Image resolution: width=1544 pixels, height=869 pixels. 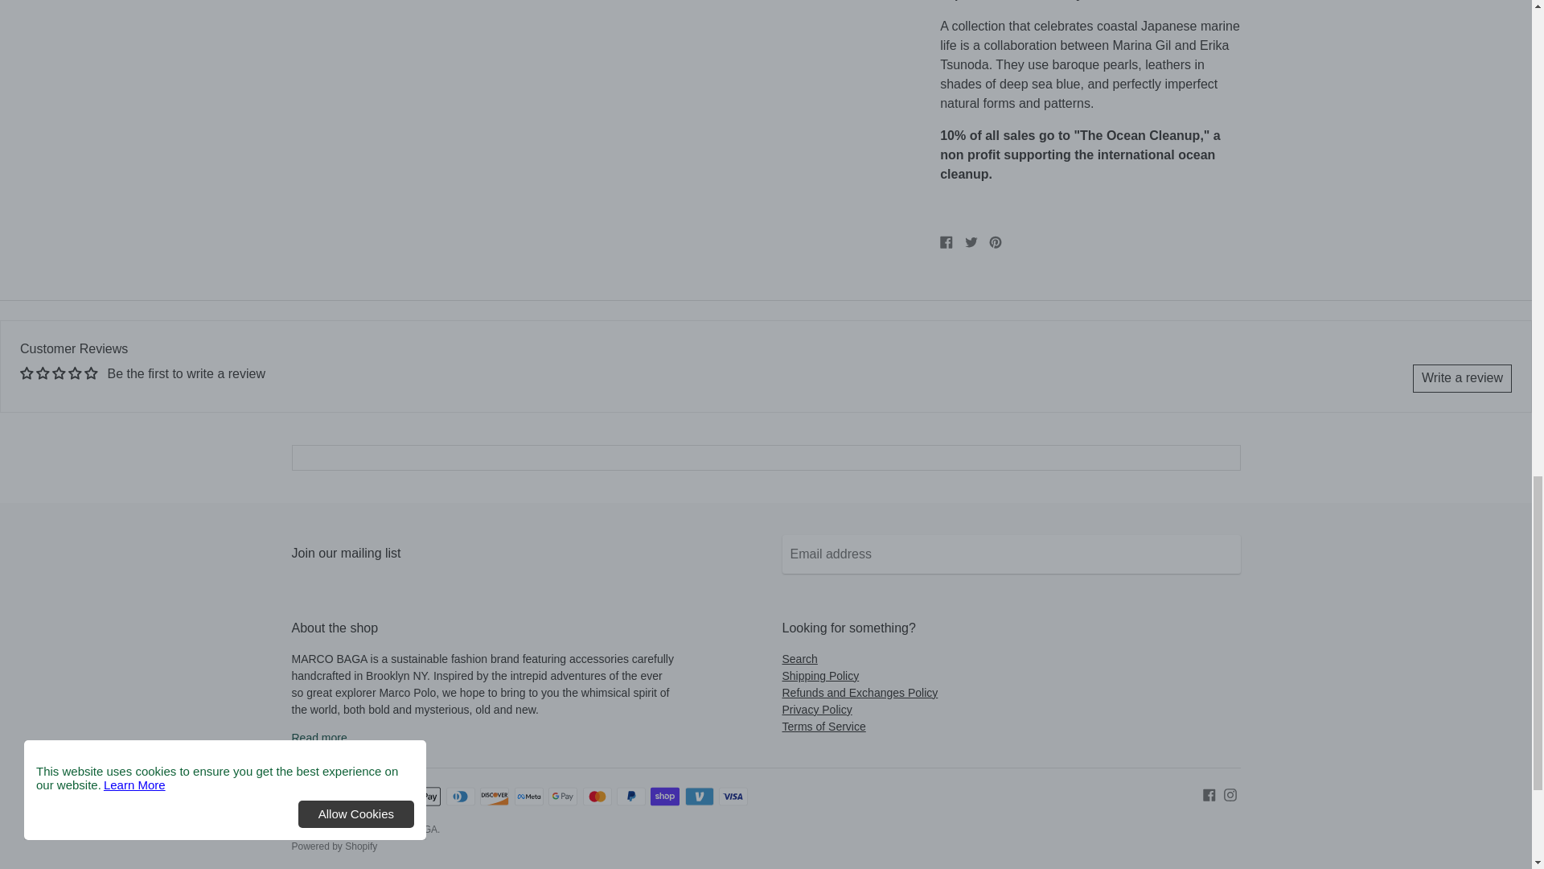 I want to click on Mastercard, so click(x=597, y=797).